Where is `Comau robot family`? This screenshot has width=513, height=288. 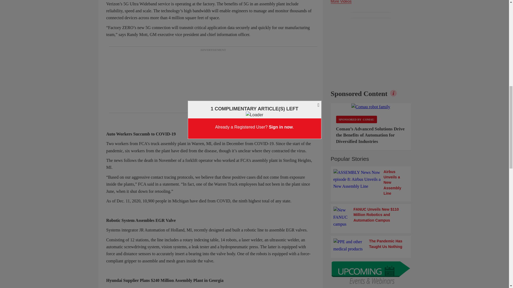
Comau robot family is located at coordinates (371, 107).